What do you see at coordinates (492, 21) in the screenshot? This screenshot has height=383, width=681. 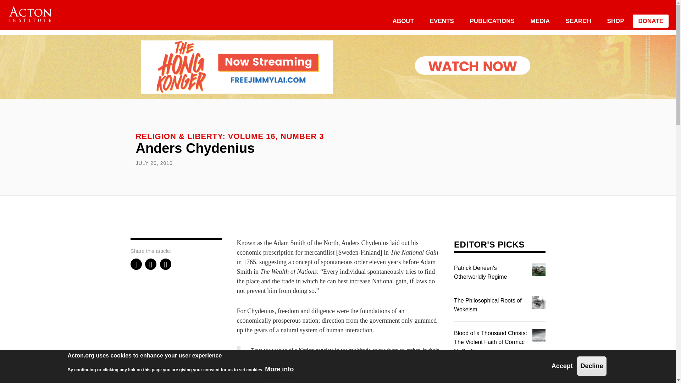 I see `PUBLICATIONS` at bounding box center [492, 21].